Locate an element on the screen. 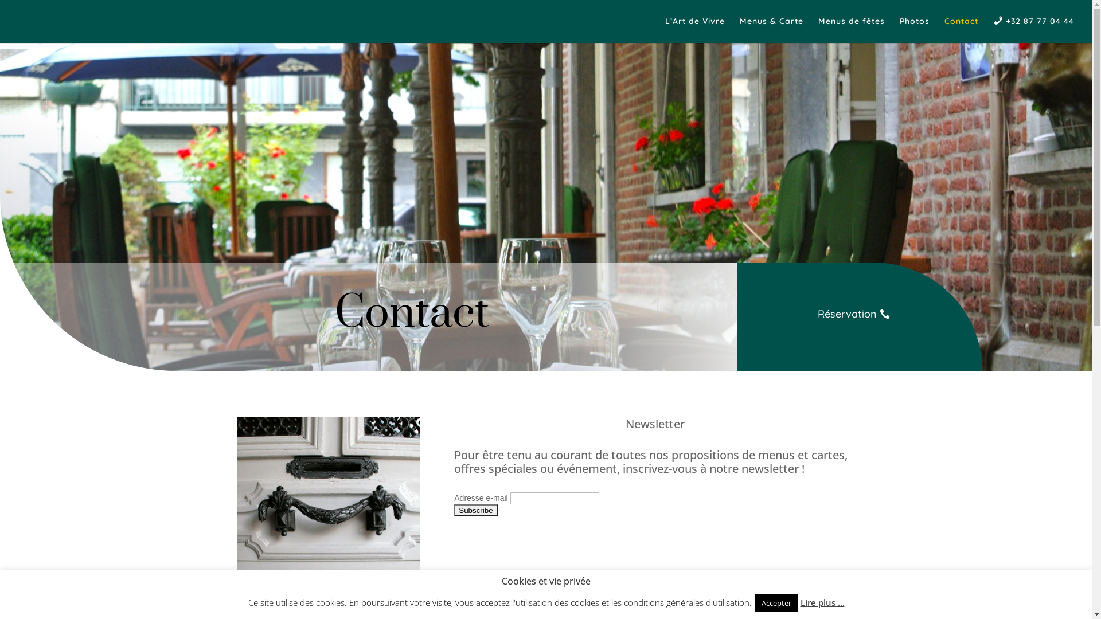  Lire plus ... is located at coordinates (822, 602).